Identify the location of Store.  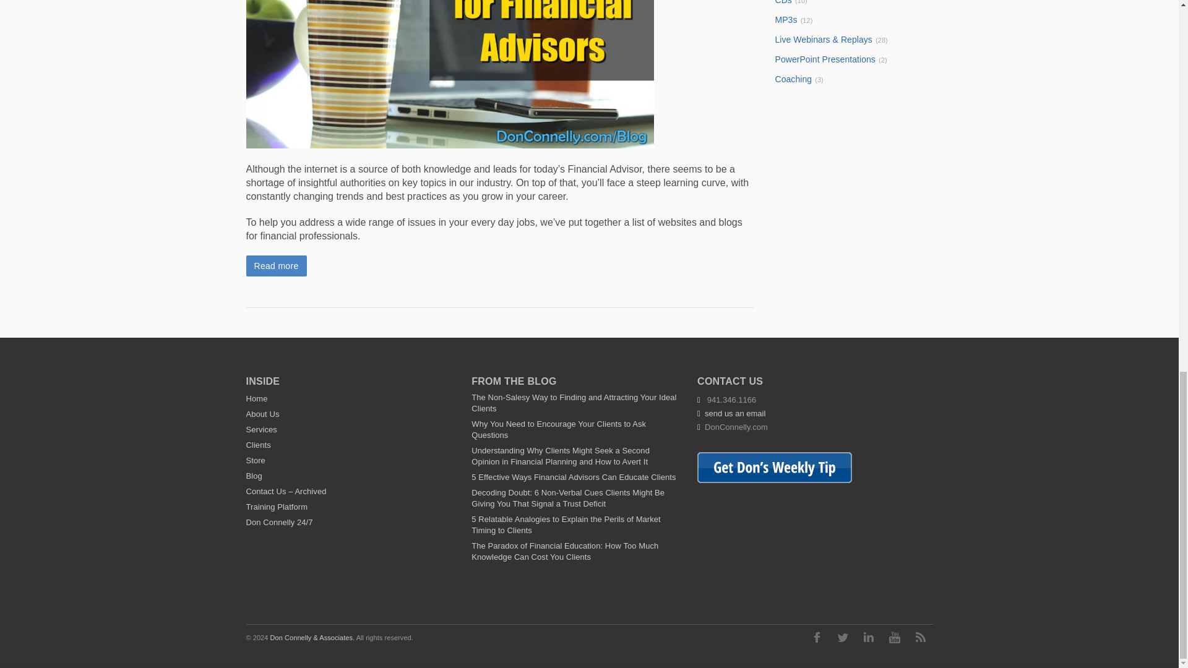
(255, 460).